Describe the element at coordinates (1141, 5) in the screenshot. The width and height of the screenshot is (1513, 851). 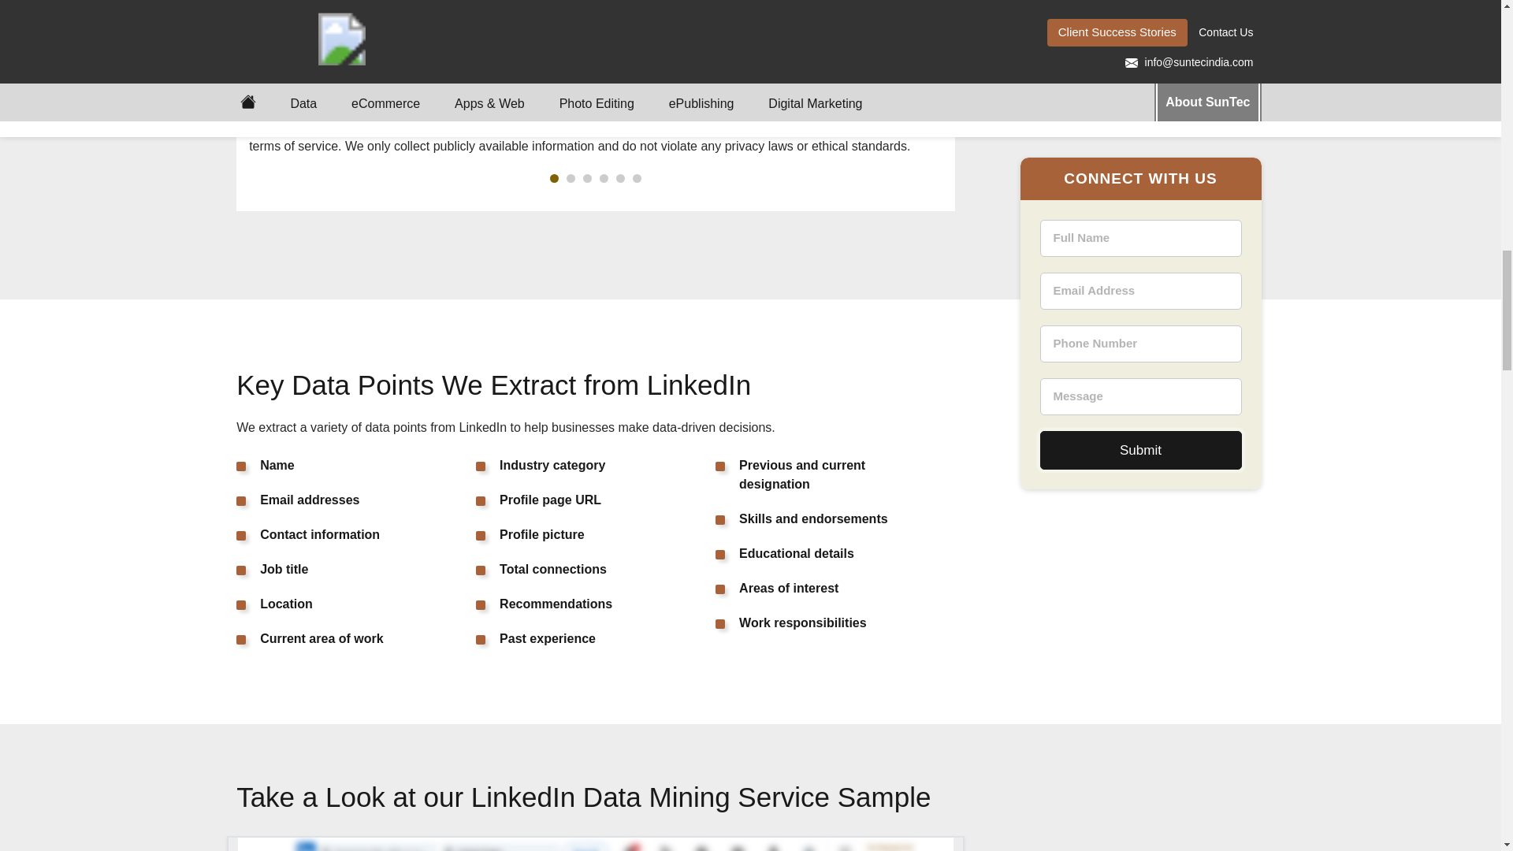
I see `Submit` at that location.